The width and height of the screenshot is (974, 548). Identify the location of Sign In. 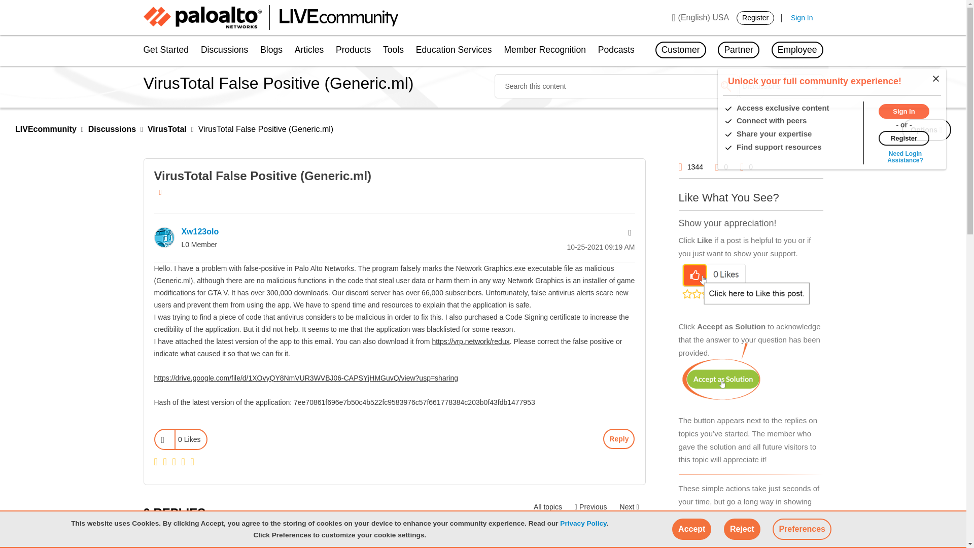
(903, 110).